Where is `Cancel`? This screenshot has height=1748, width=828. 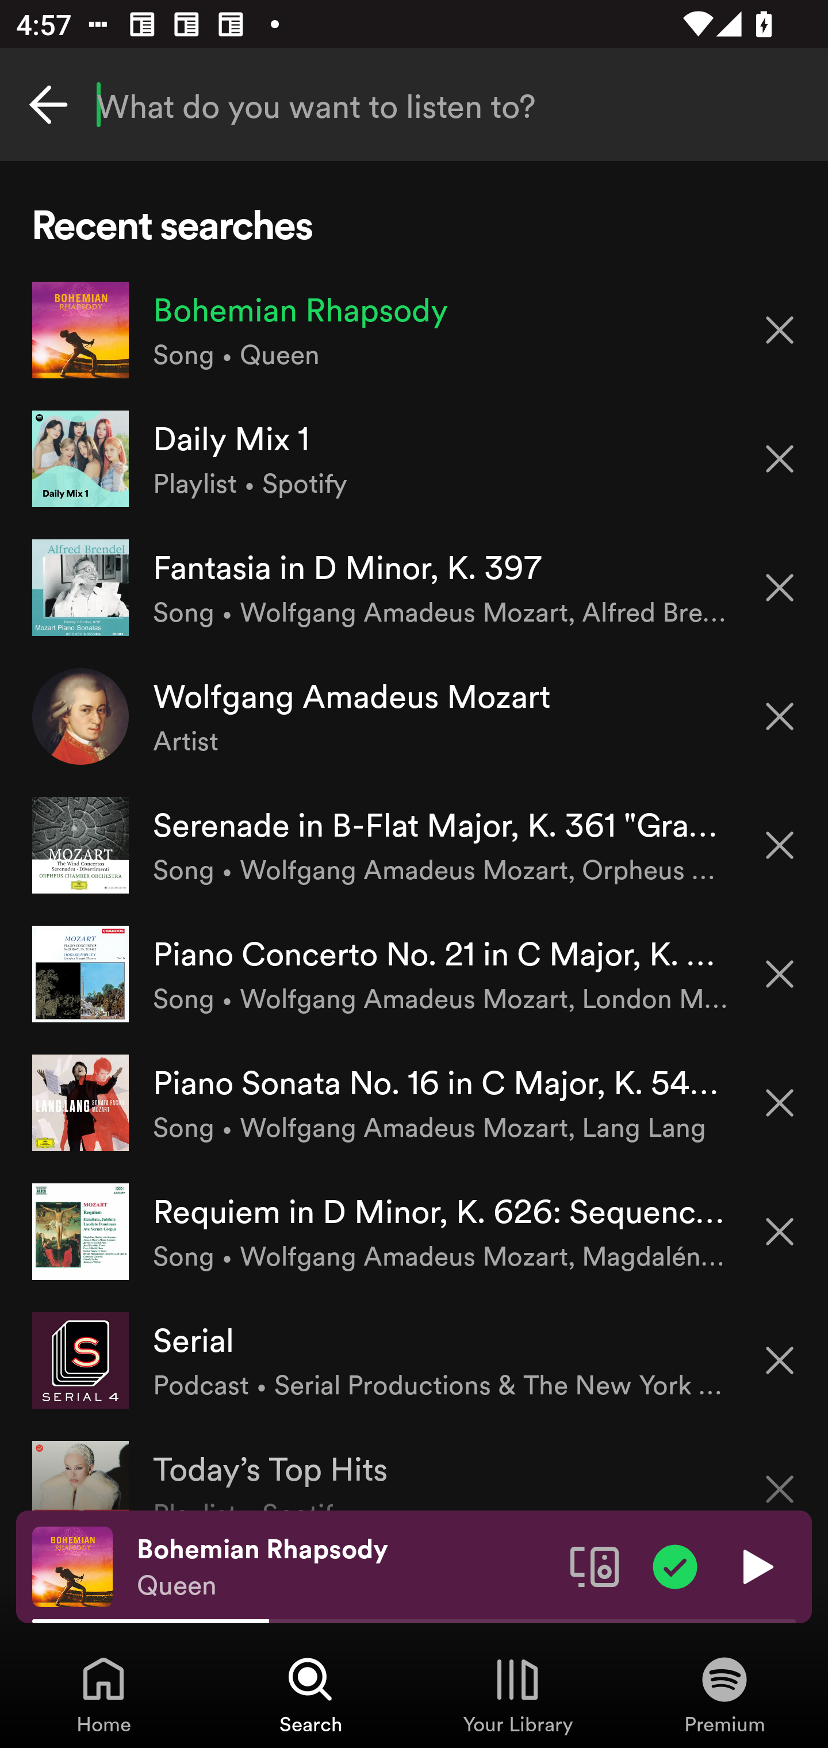
Cancel is located at coordinates (48, 105).